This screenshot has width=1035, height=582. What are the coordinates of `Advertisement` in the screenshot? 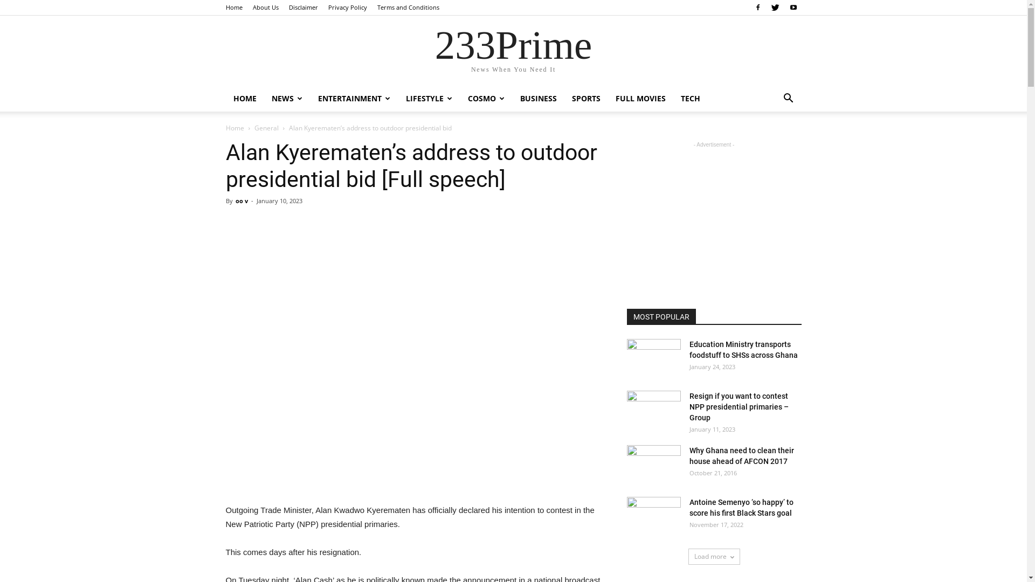 It's located at (413, 476).